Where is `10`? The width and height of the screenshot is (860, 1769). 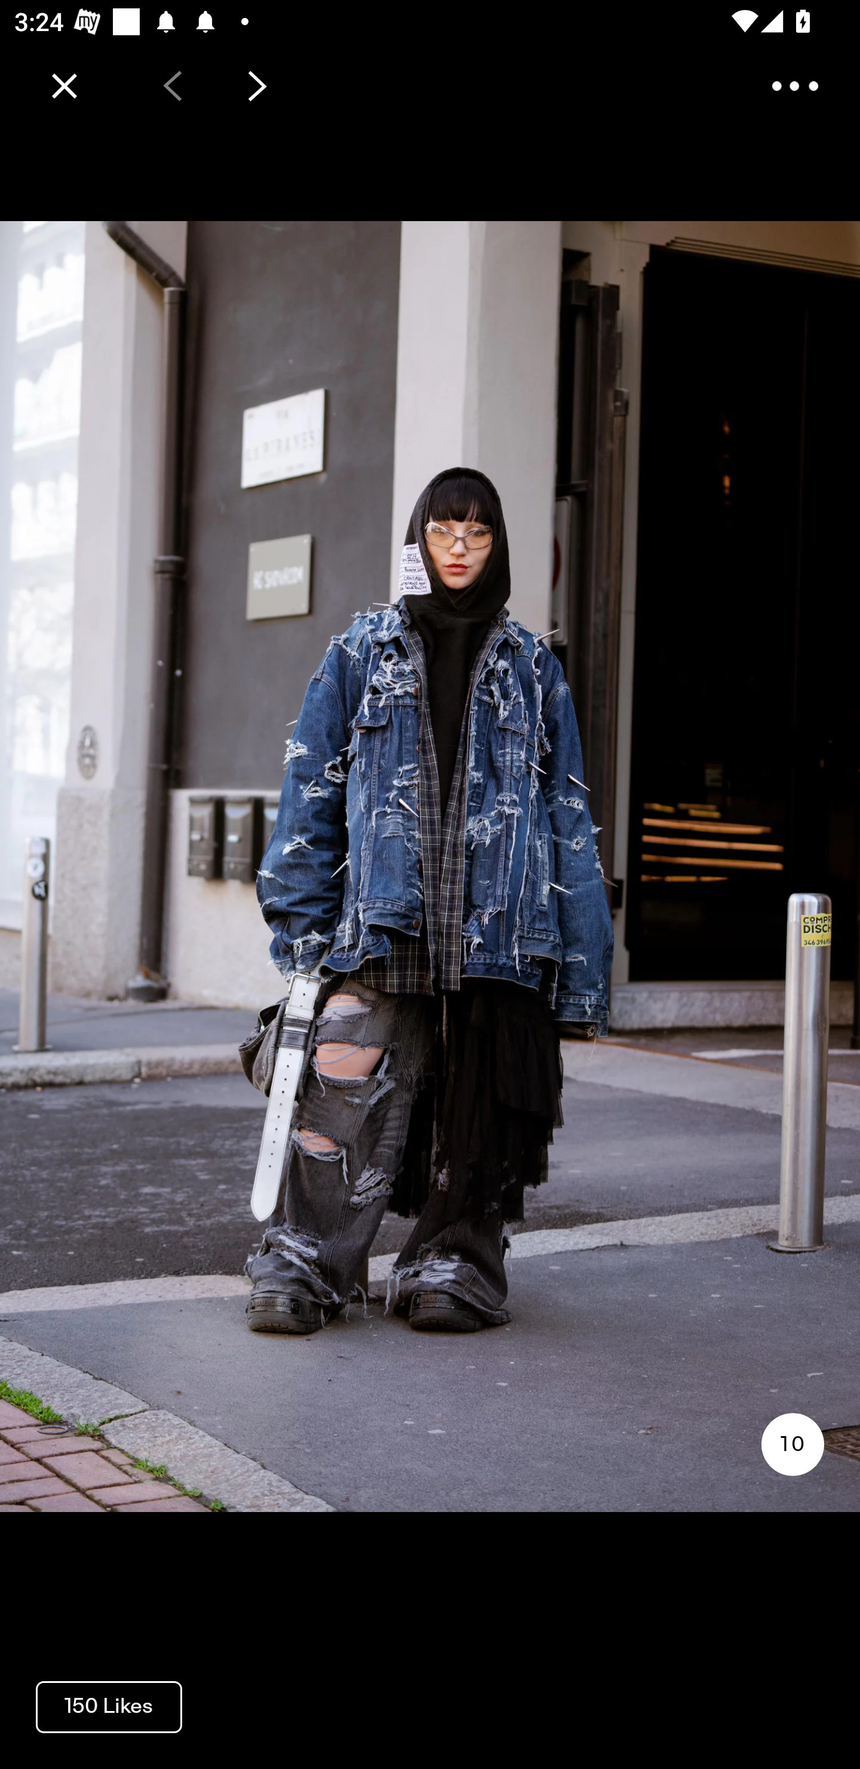
10 is located at coordinates (792, 1444).